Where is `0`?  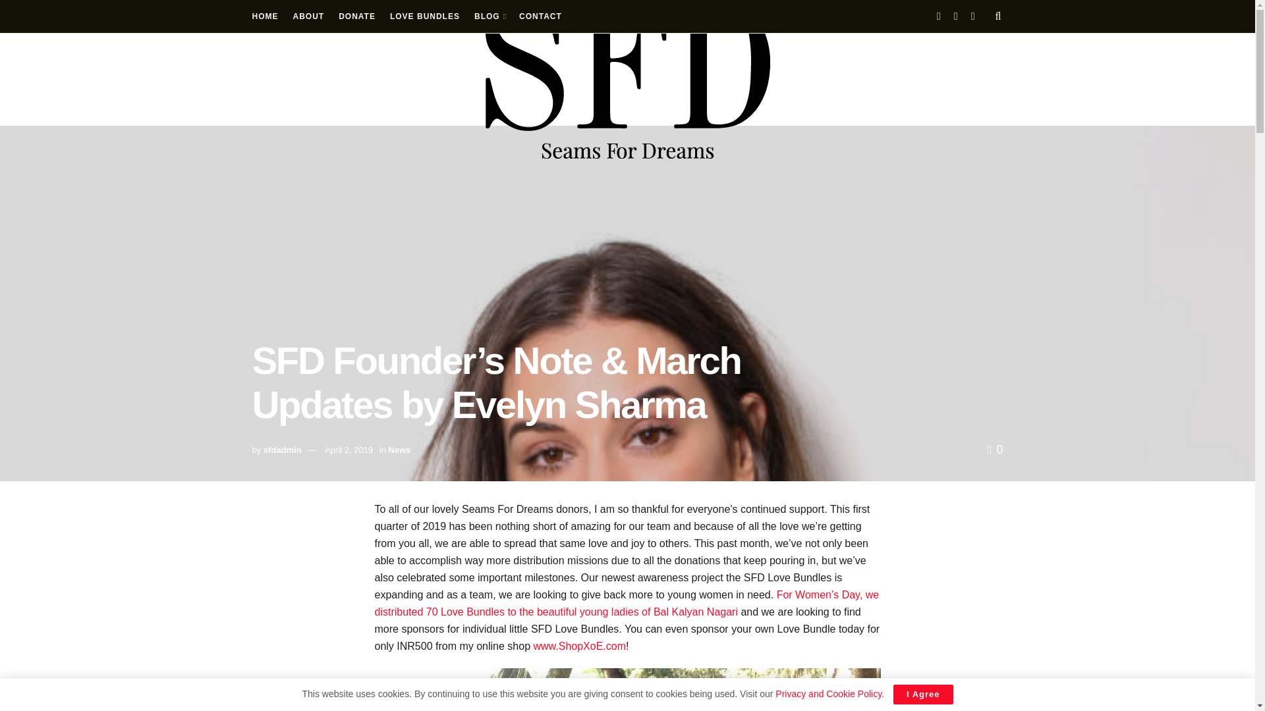 0 is located at coordinates (995, 449).